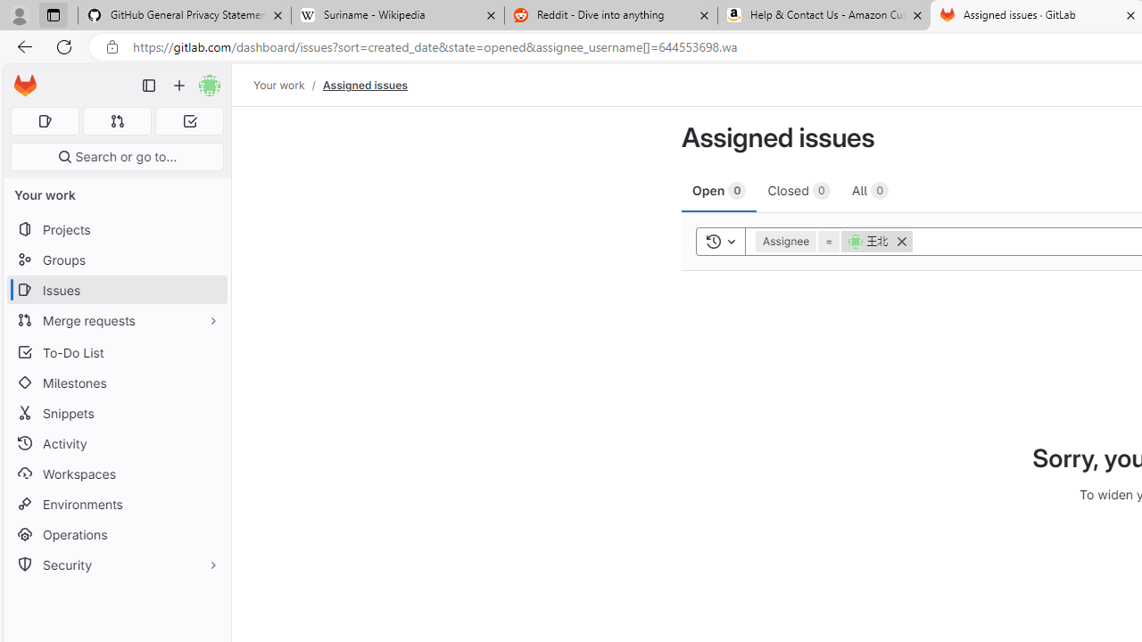  Describe the element at coordinates (364, 85) in the screenshot. I see `Assigned issues` at that location.